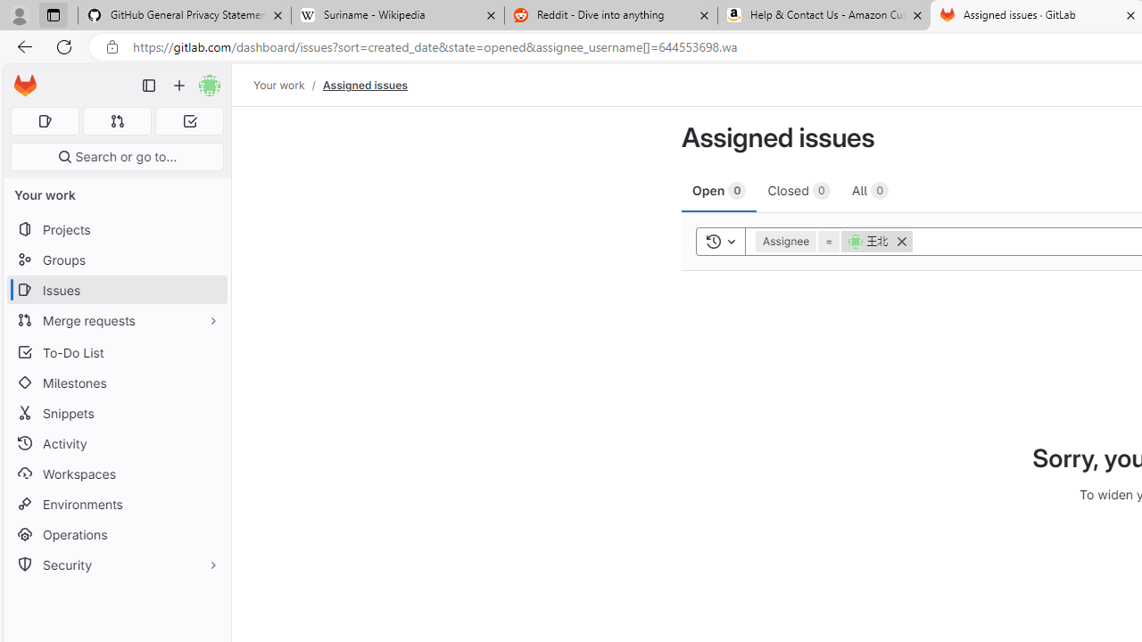  Describe the element at coordinates (364, 85) in the screenshot. I see `Assigned issues` at that location.